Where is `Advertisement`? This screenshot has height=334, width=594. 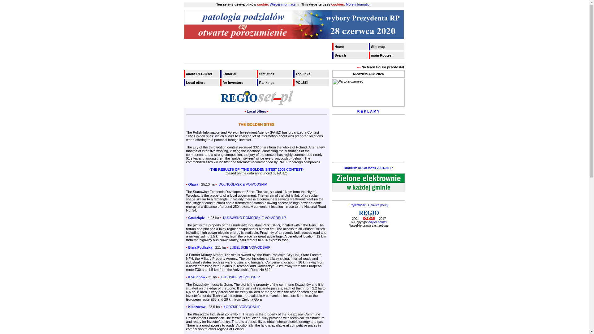 Advertisement is located at coordinates (368, 151).